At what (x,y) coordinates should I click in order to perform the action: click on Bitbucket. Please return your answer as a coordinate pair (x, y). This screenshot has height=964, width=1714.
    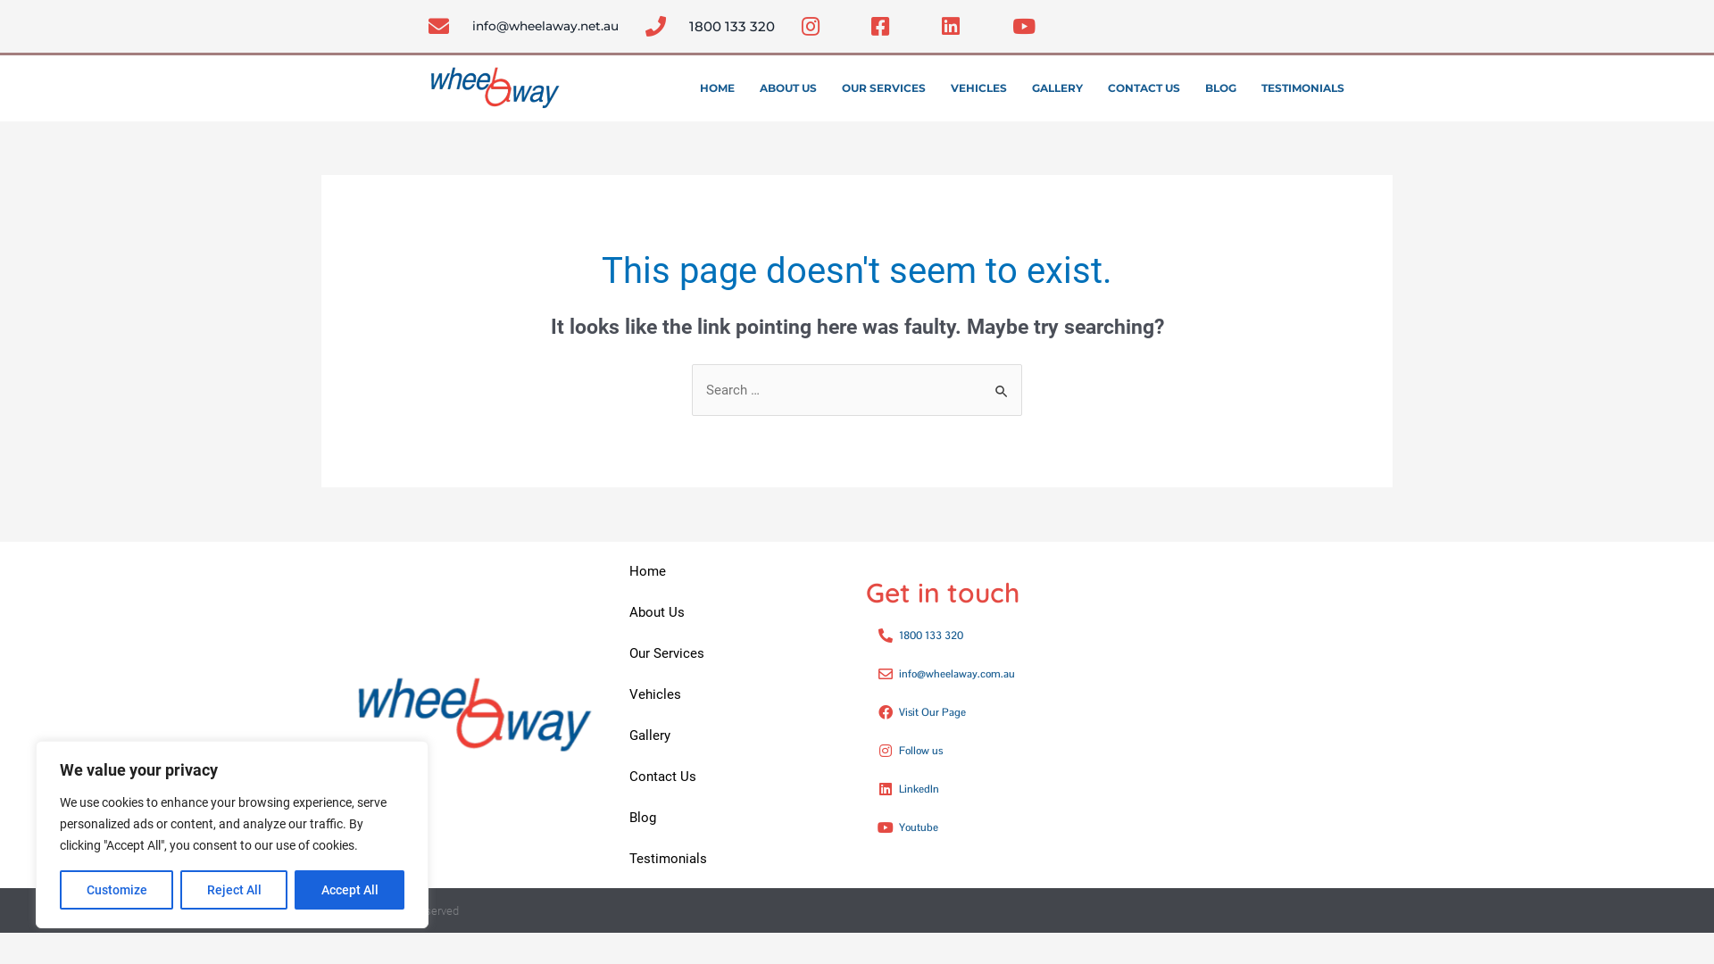
    Looking at the image, I should click on (1344, 22).